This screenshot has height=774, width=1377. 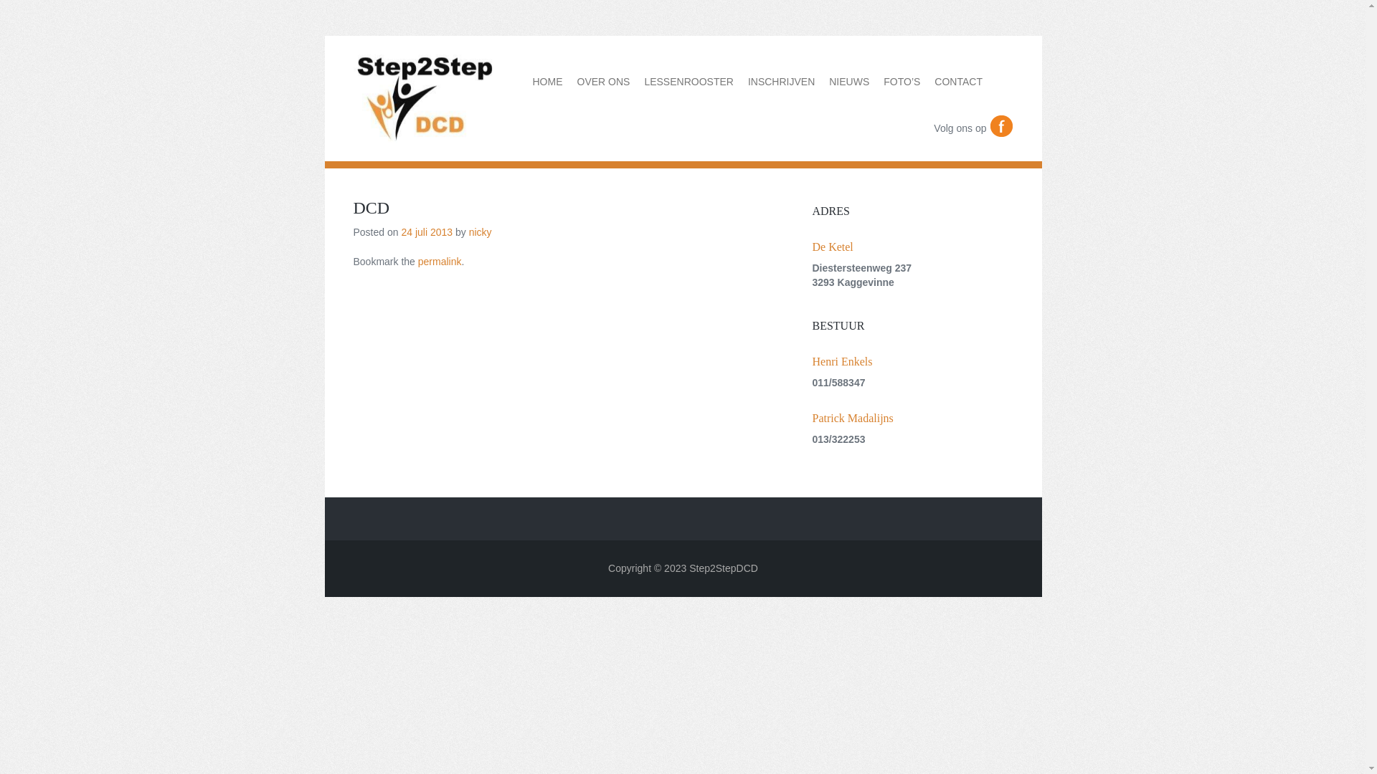 I want to click on 24 juli 2013, so click(x=427, y=232).